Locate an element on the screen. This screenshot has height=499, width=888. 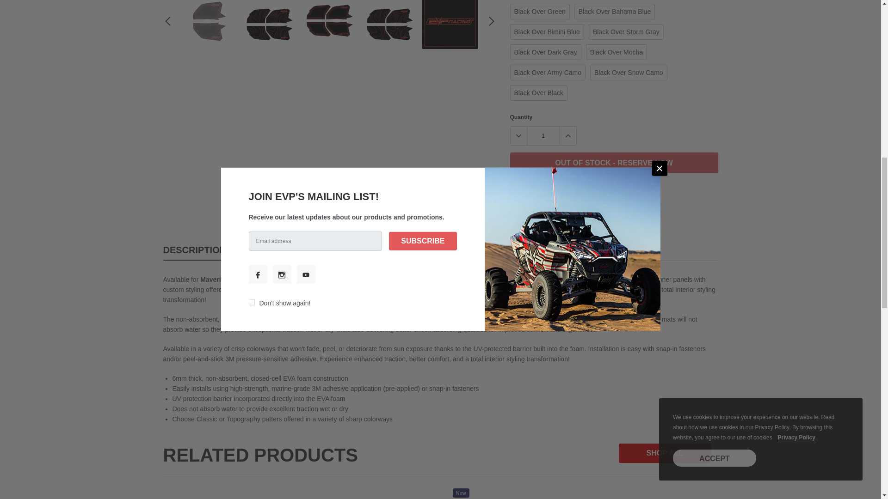
Black Over Bahama Blue is located at coordinates (615, 11).